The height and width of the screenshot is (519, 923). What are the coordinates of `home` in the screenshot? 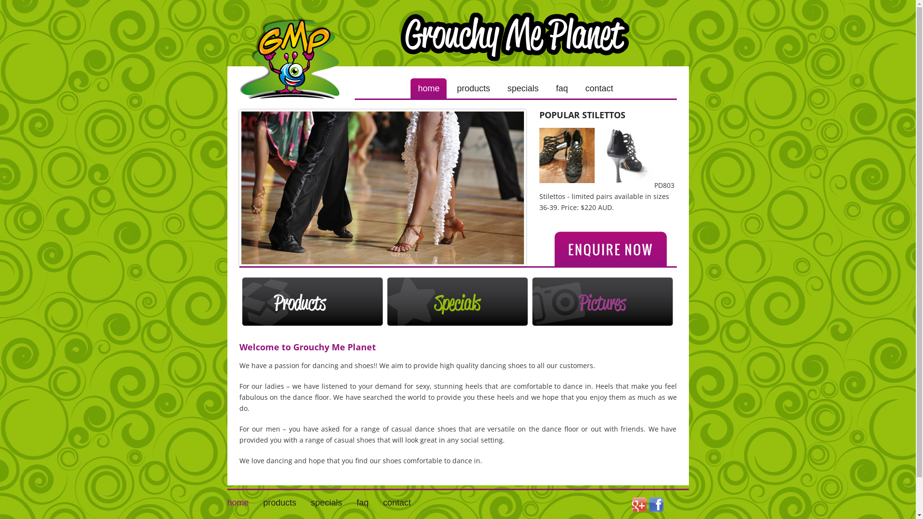 It's located at (237, 503).